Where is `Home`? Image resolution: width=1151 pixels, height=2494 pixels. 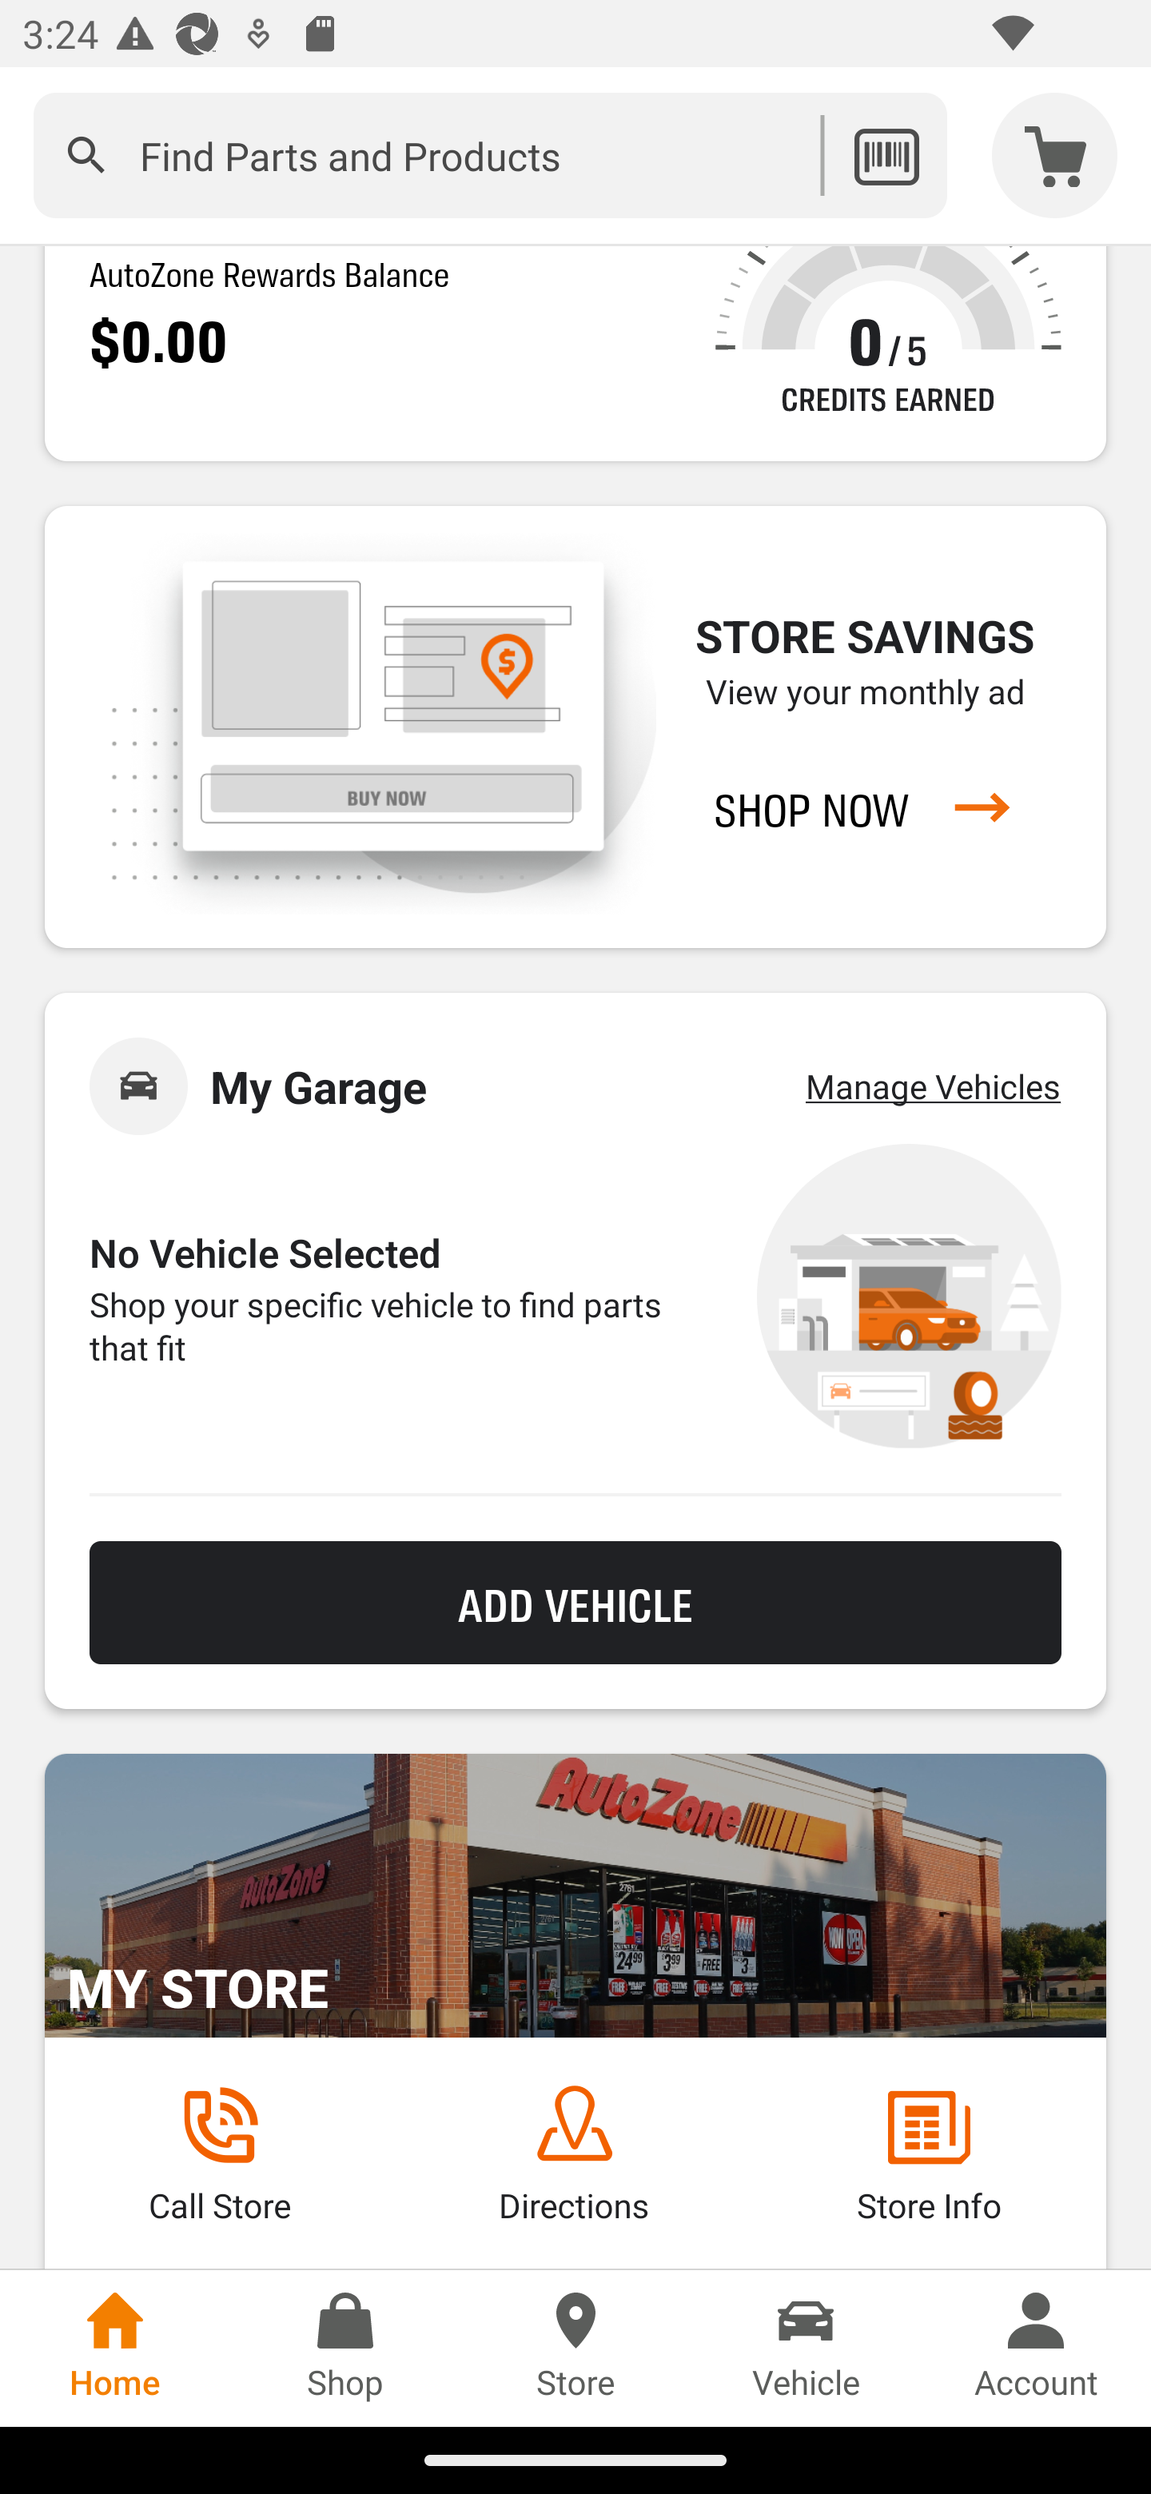
Home is located at coordinates (115, 2348).